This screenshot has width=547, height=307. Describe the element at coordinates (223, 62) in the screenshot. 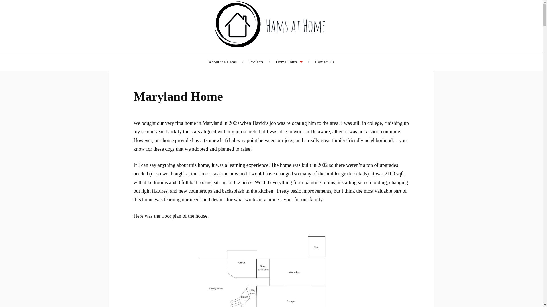

I see `About the Hams` at that location.